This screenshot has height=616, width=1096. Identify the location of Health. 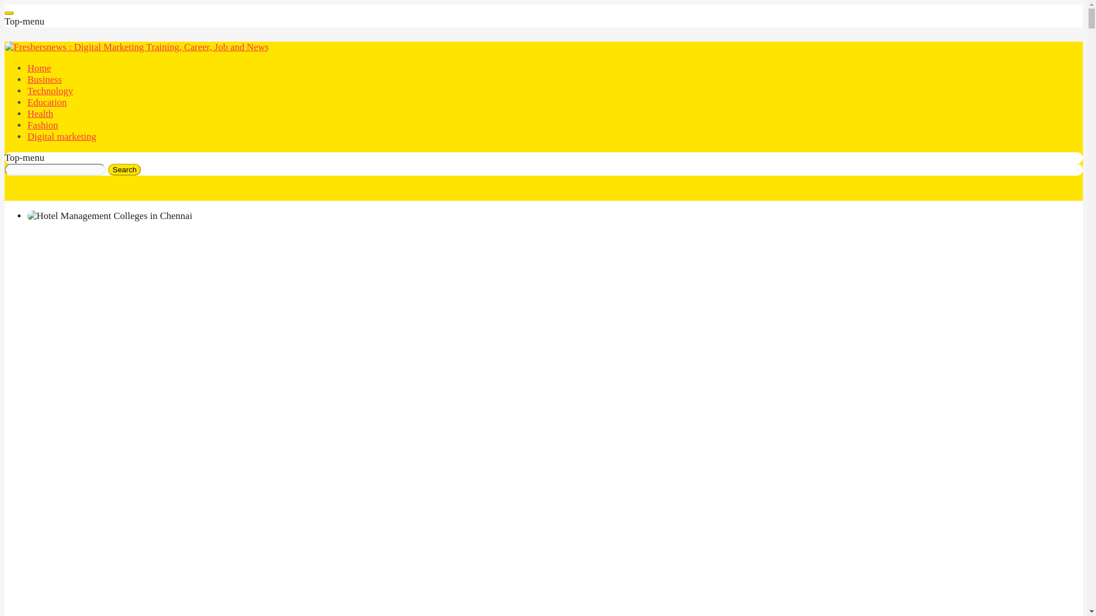
(40, 114).